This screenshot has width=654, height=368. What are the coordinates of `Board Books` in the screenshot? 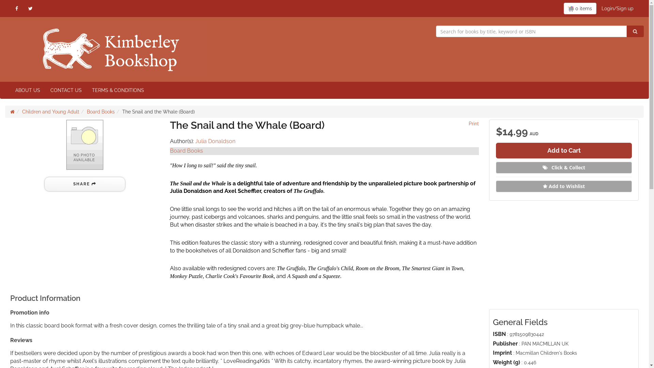 It's located at (101, 112).